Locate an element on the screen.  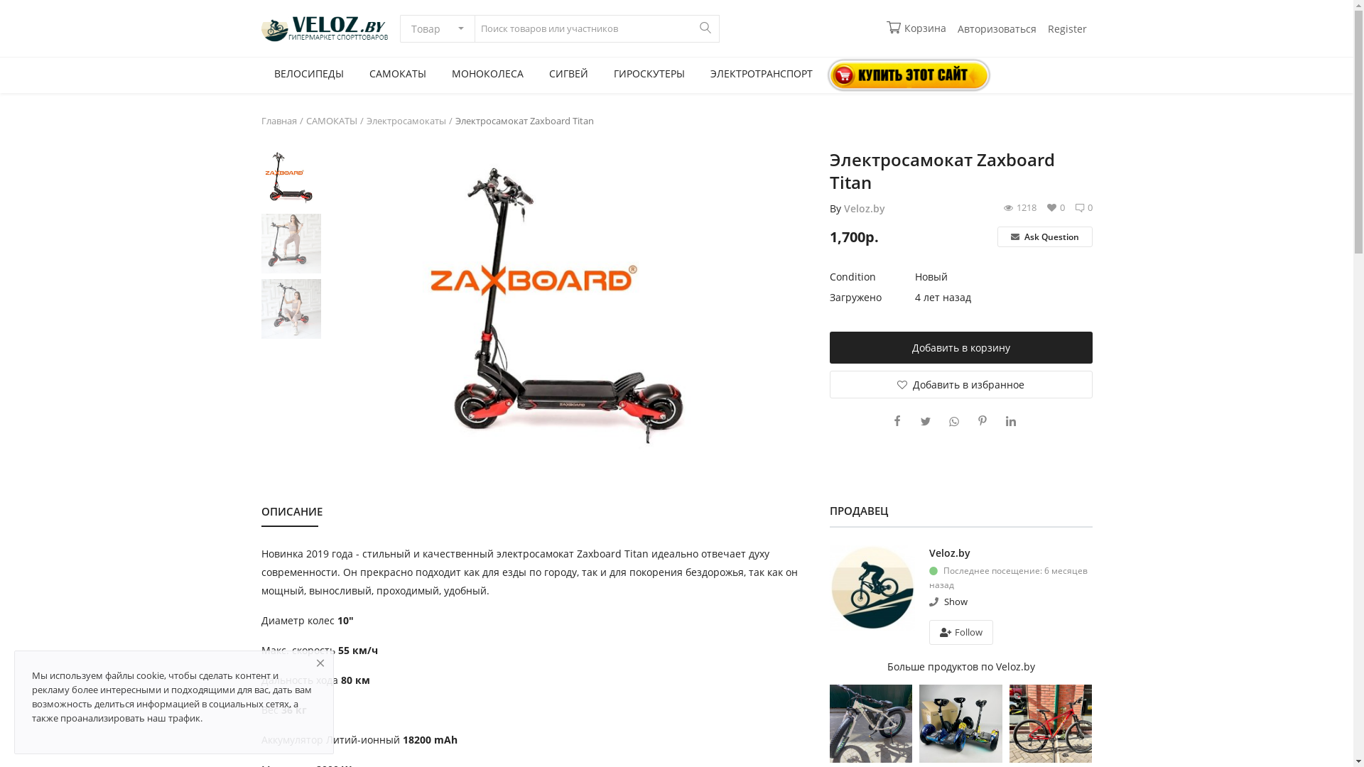
Veloz.by is located at coordinates (950, 553).